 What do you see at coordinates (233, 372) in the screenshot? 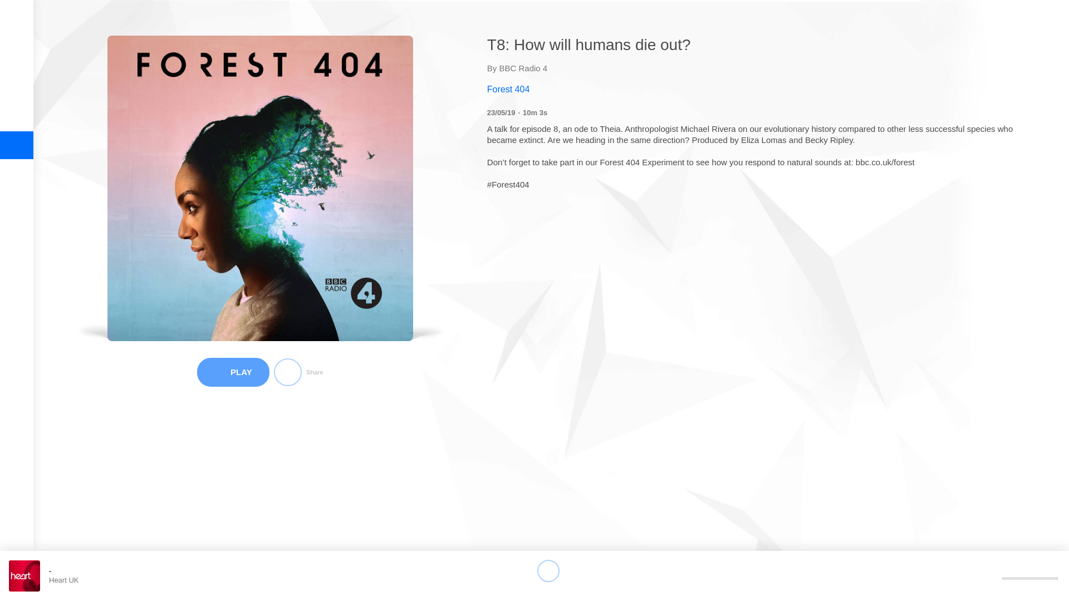
I see `PLAY` at bounding box center [233, 372].